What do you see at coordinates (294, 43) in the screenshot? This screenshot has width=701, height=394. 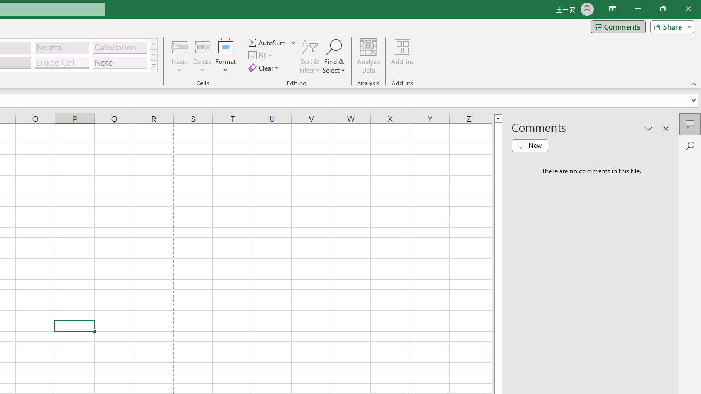 I see `More Options` at bounding box center [294, 43].